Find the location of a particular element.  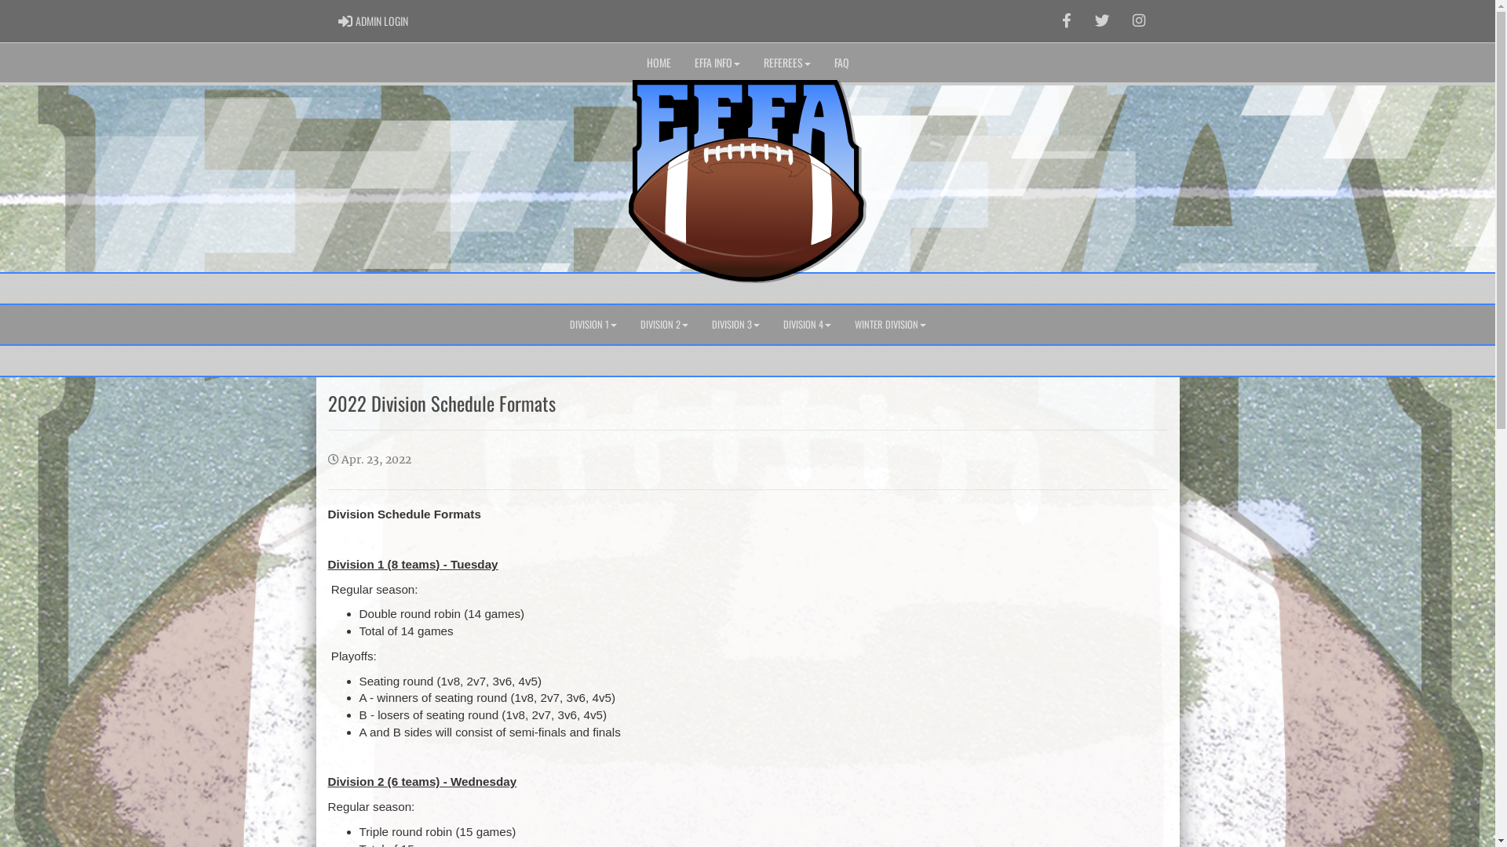

DIVISION 4 is located at coordinates (807, 325).